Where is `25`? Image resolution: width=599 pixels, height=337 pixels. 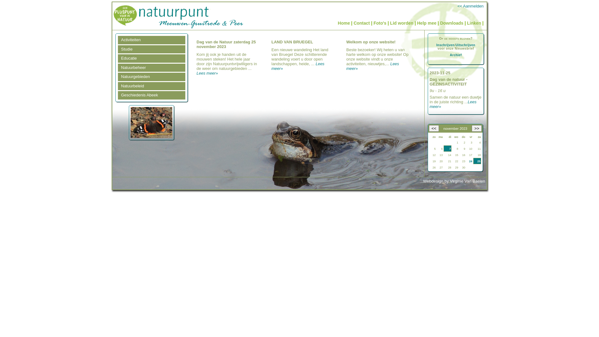
25 is located at coordinates (479, 161).